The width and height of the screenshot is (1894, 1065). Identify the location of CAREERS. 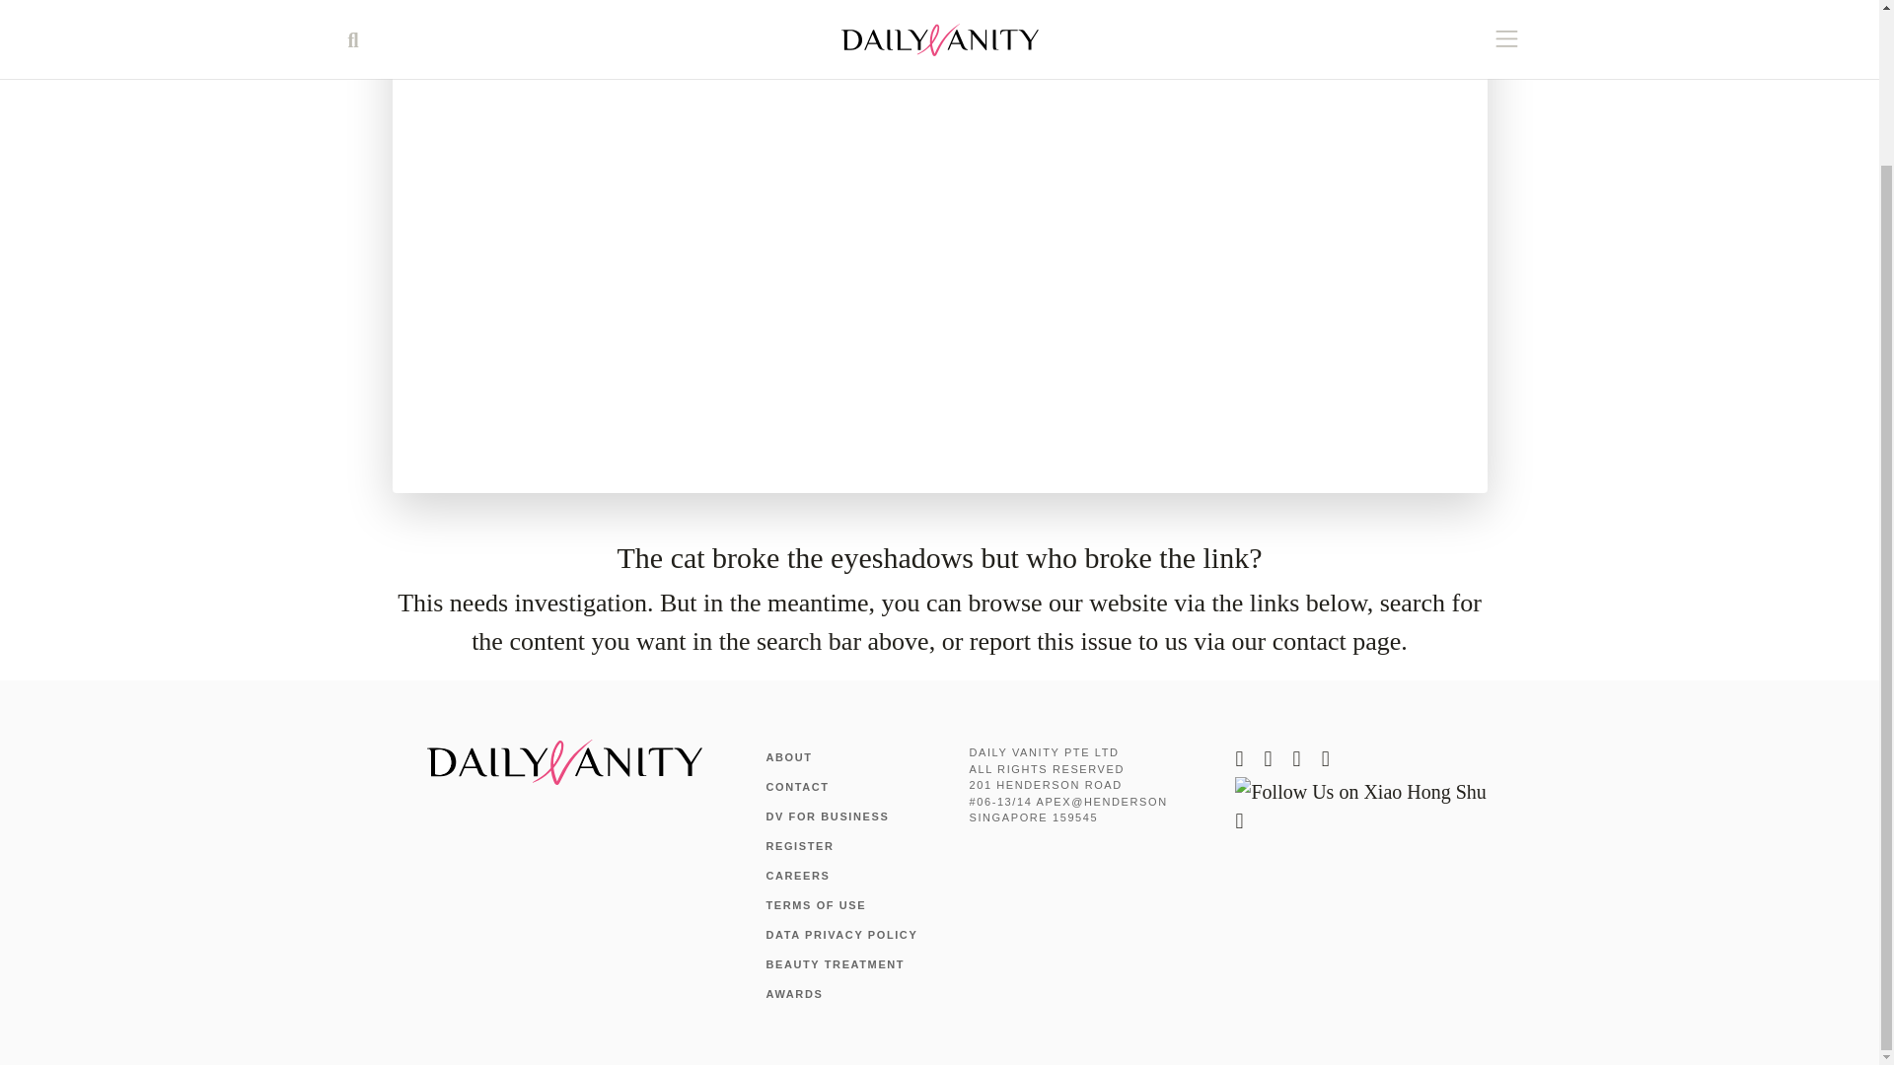
(797, 876).